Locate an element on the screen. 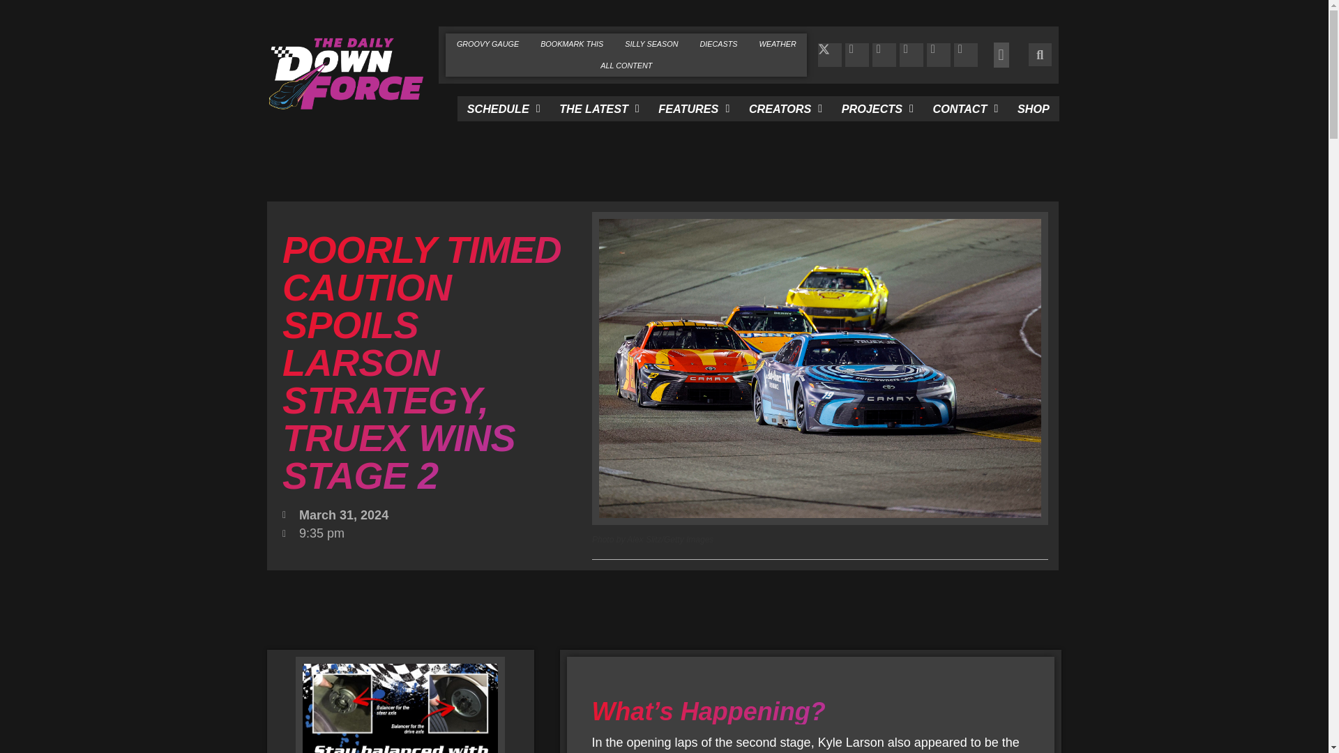 This screenshot has height=753, width=1339. ALL CONTENT is located at coordinates (626, 66).